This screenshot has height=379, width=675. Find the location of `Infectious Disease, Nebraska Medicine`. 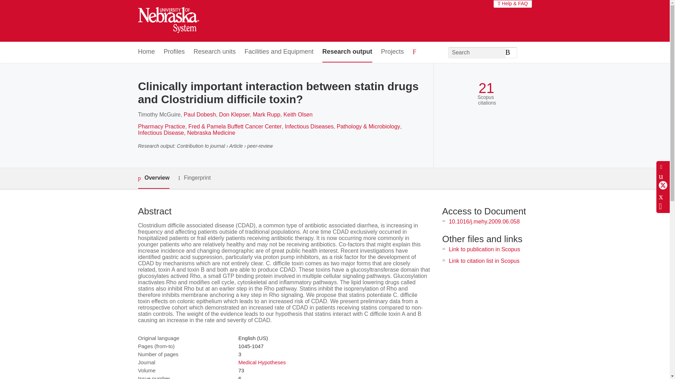

Infectious Disease, Nebraska Medicine is located at coordinates (186, 133).